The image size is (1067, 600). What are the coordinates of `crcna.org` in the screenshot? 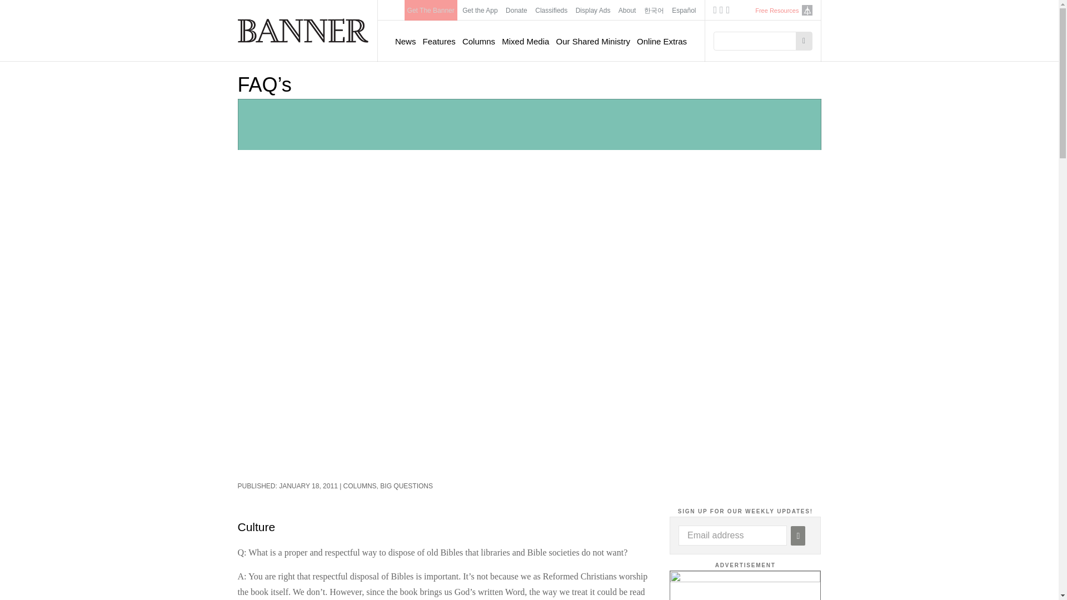 It's located at (806, 10).